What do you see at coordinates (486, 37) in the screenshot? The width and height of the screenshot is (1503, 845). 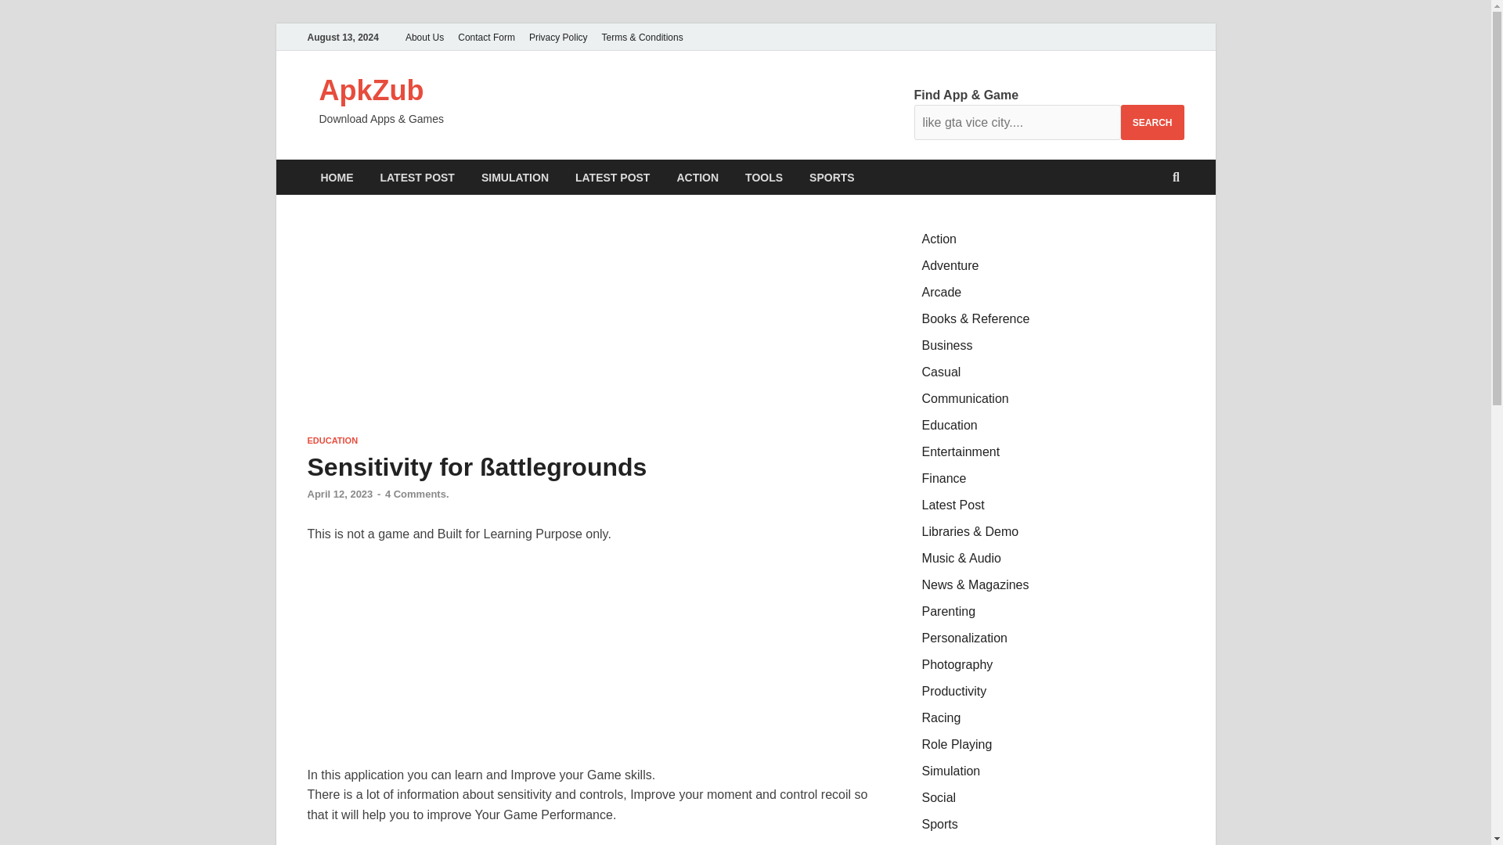 I see `Contact Form` at bounding box center [486, 37].